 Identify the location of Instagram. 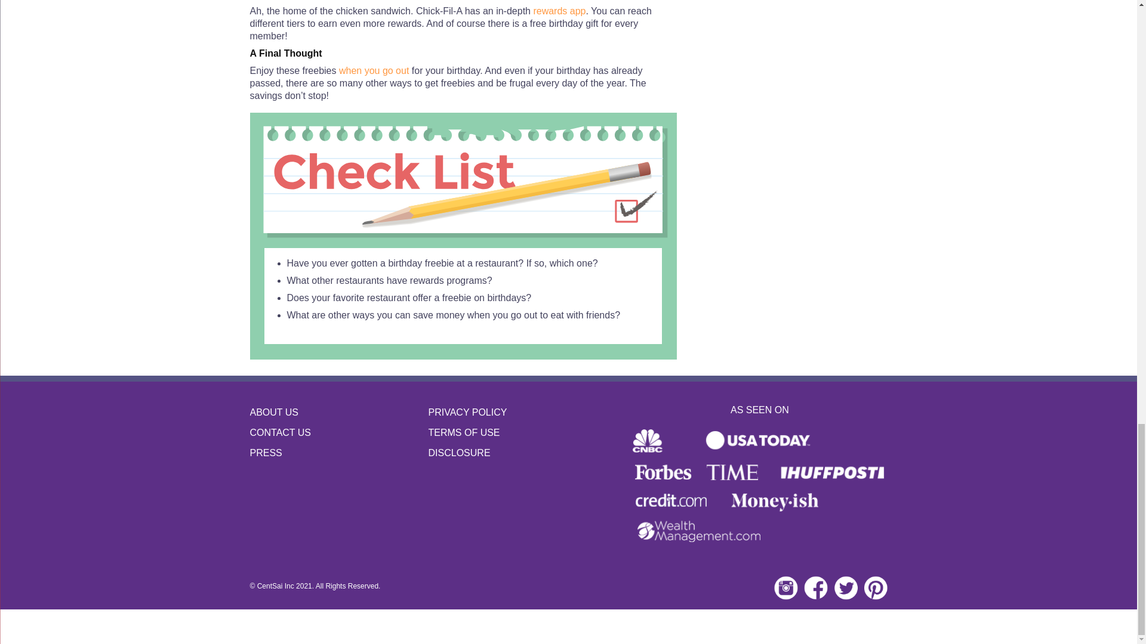
(785, 587).